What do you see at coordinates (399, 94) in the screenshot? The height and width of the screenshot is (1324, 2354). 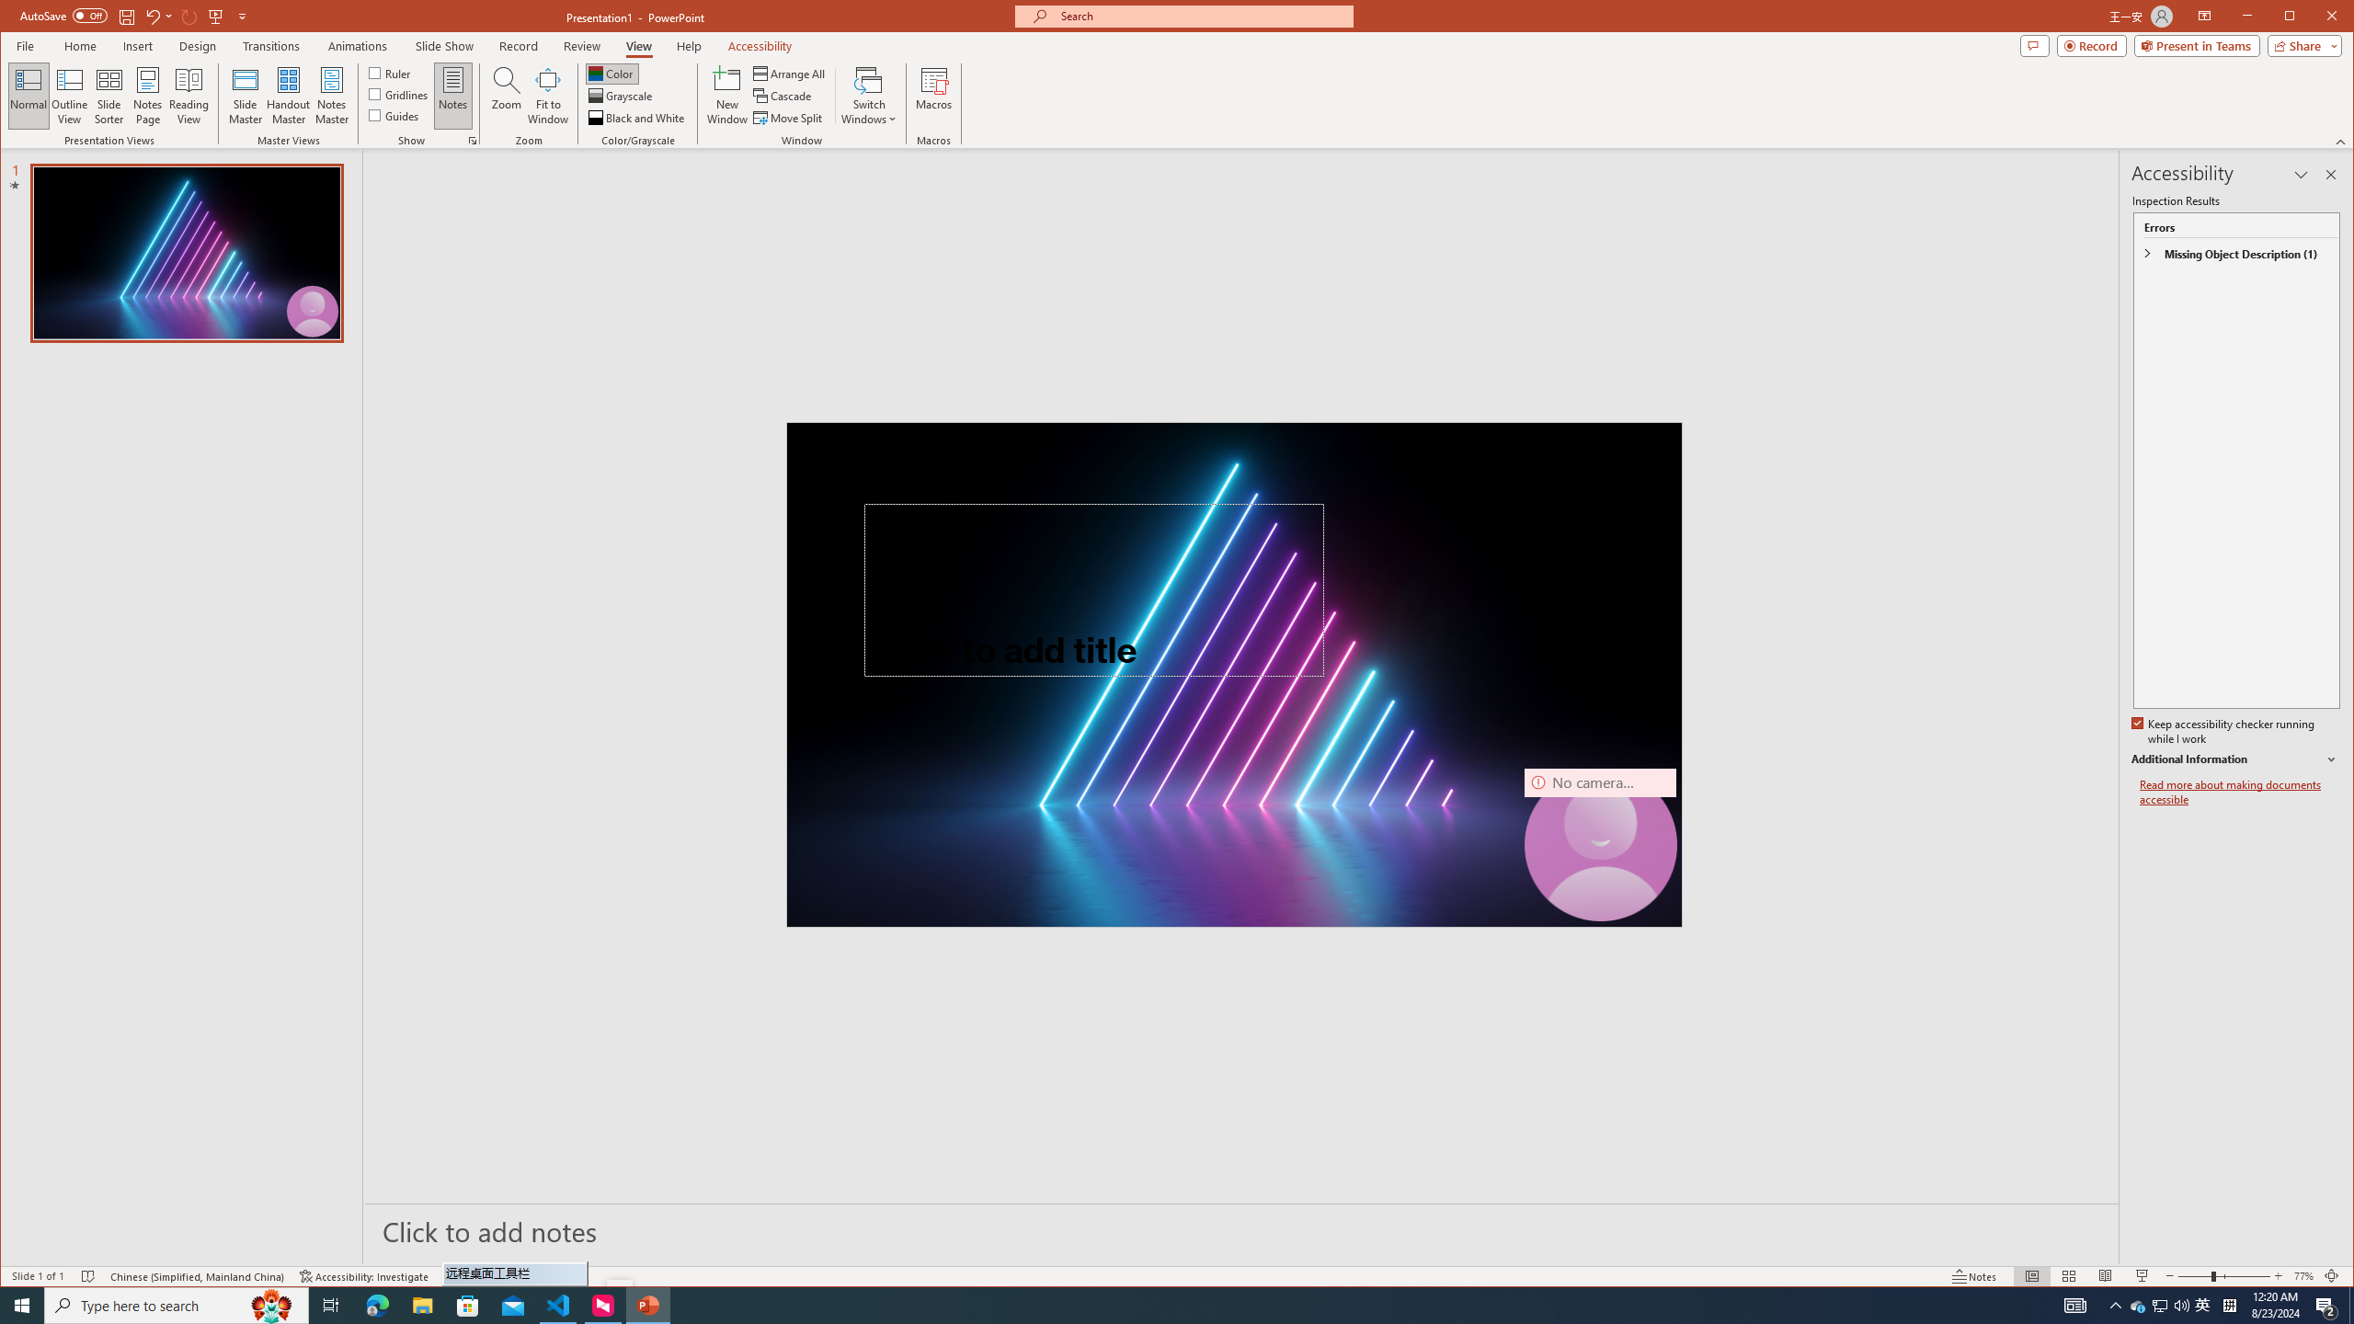 I see `Gridlines` at bounding box center [399, 94].